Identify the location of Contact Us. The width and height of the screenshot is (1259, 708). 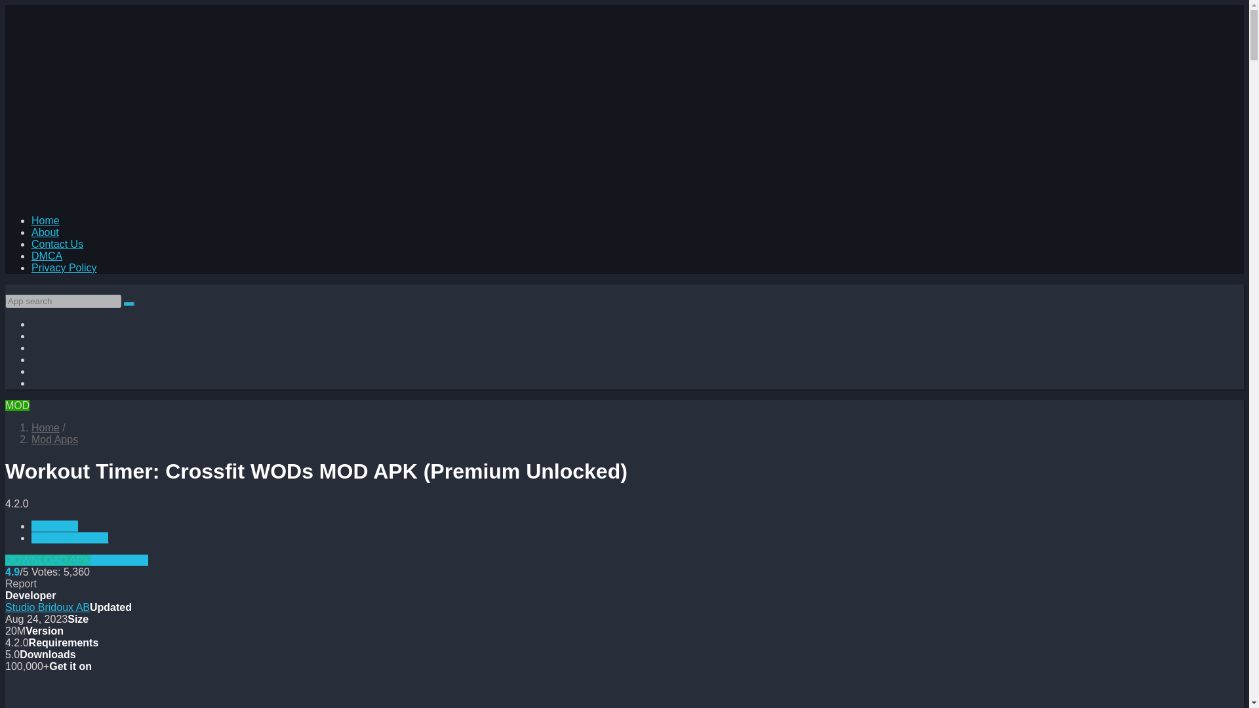
(57, 244).